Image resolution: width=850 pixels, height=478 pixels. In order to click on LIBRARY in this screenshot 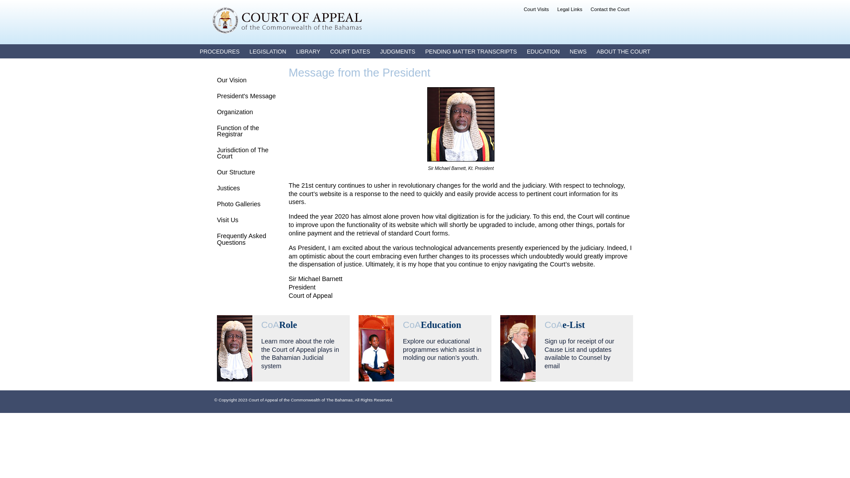, I will do `click(308, 51)`.